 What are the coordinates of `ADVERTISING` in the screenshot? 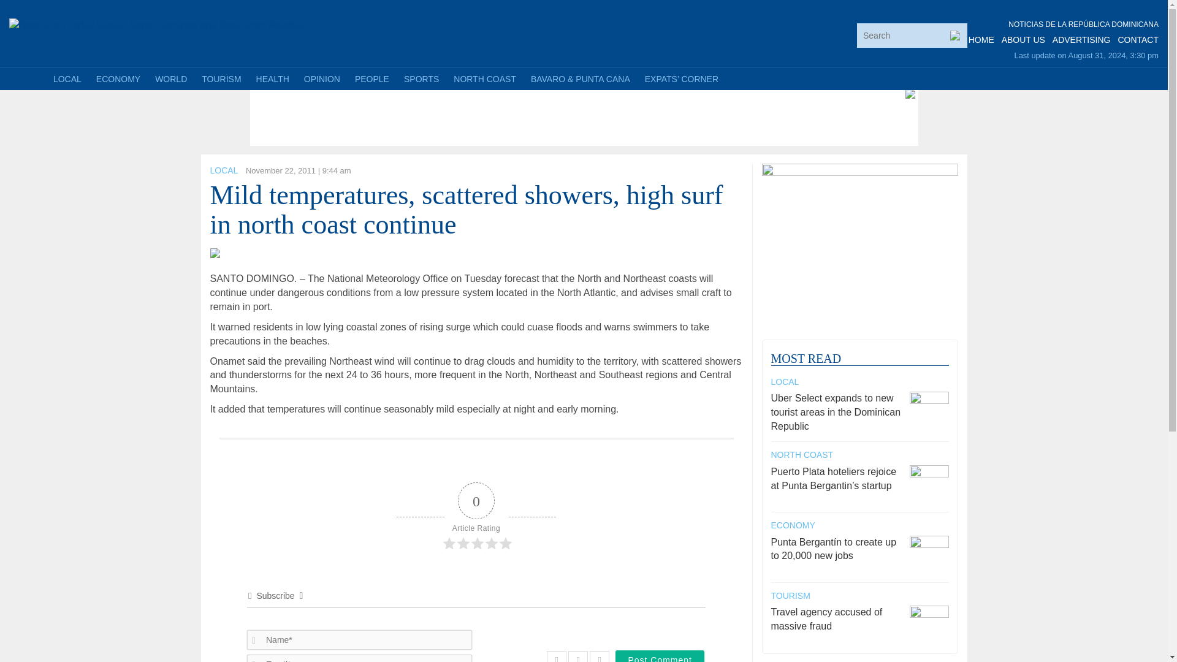 It's located at (1081, 40).